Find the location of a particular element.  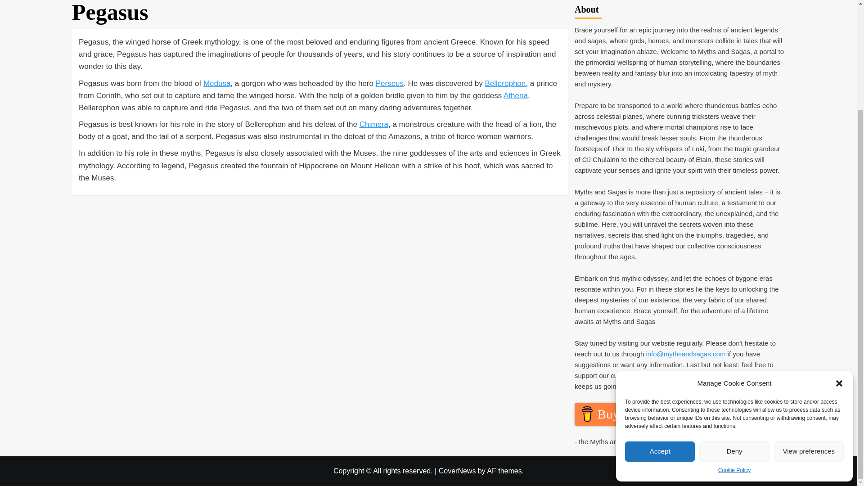

View preferences is located at coordinates (809, 315).